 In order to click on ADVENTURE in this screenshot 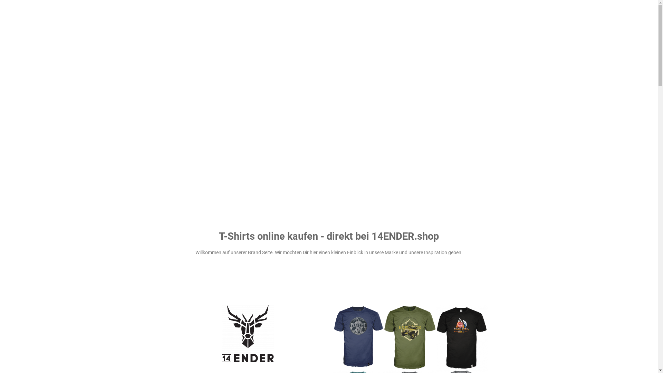, I will do `click(439, 13)`.